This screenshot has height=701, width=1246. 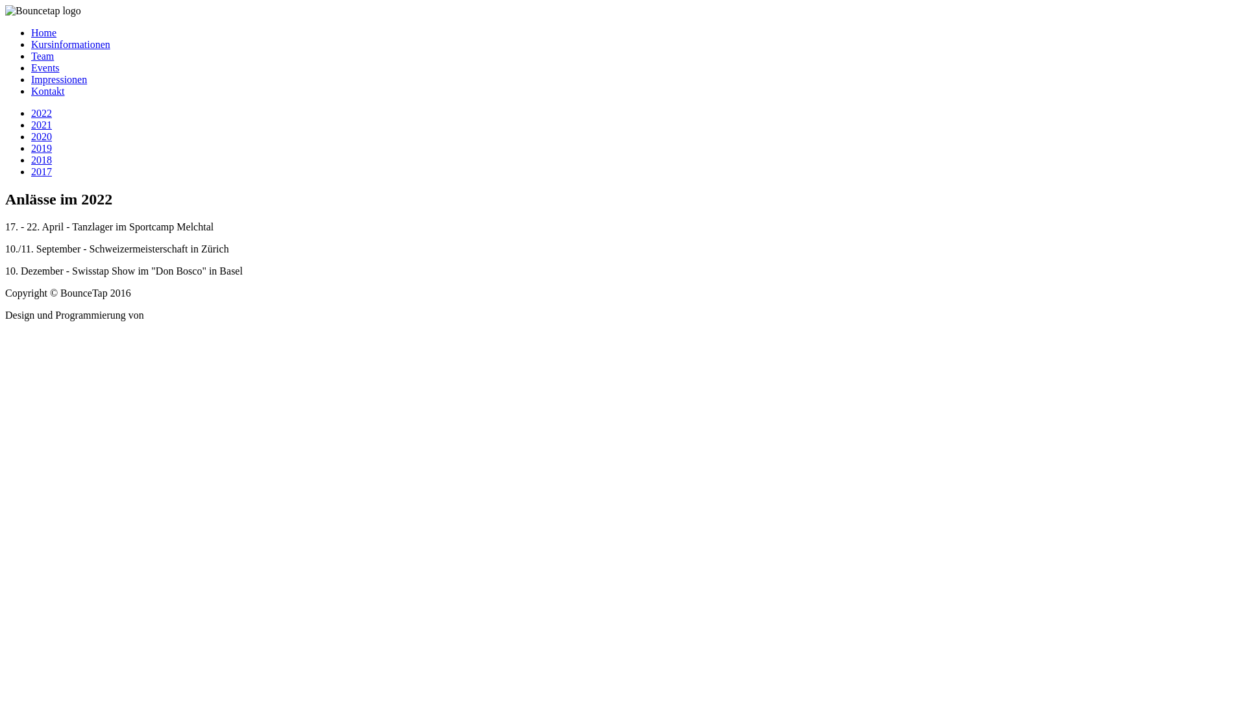 I want to click on Impressionen, so click(x=59, y=79).